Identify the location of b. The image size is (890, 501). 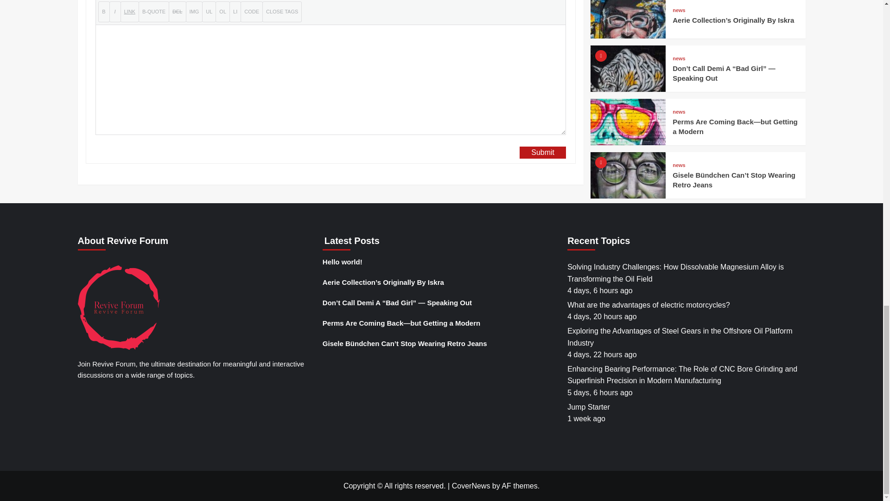
(104, 12).